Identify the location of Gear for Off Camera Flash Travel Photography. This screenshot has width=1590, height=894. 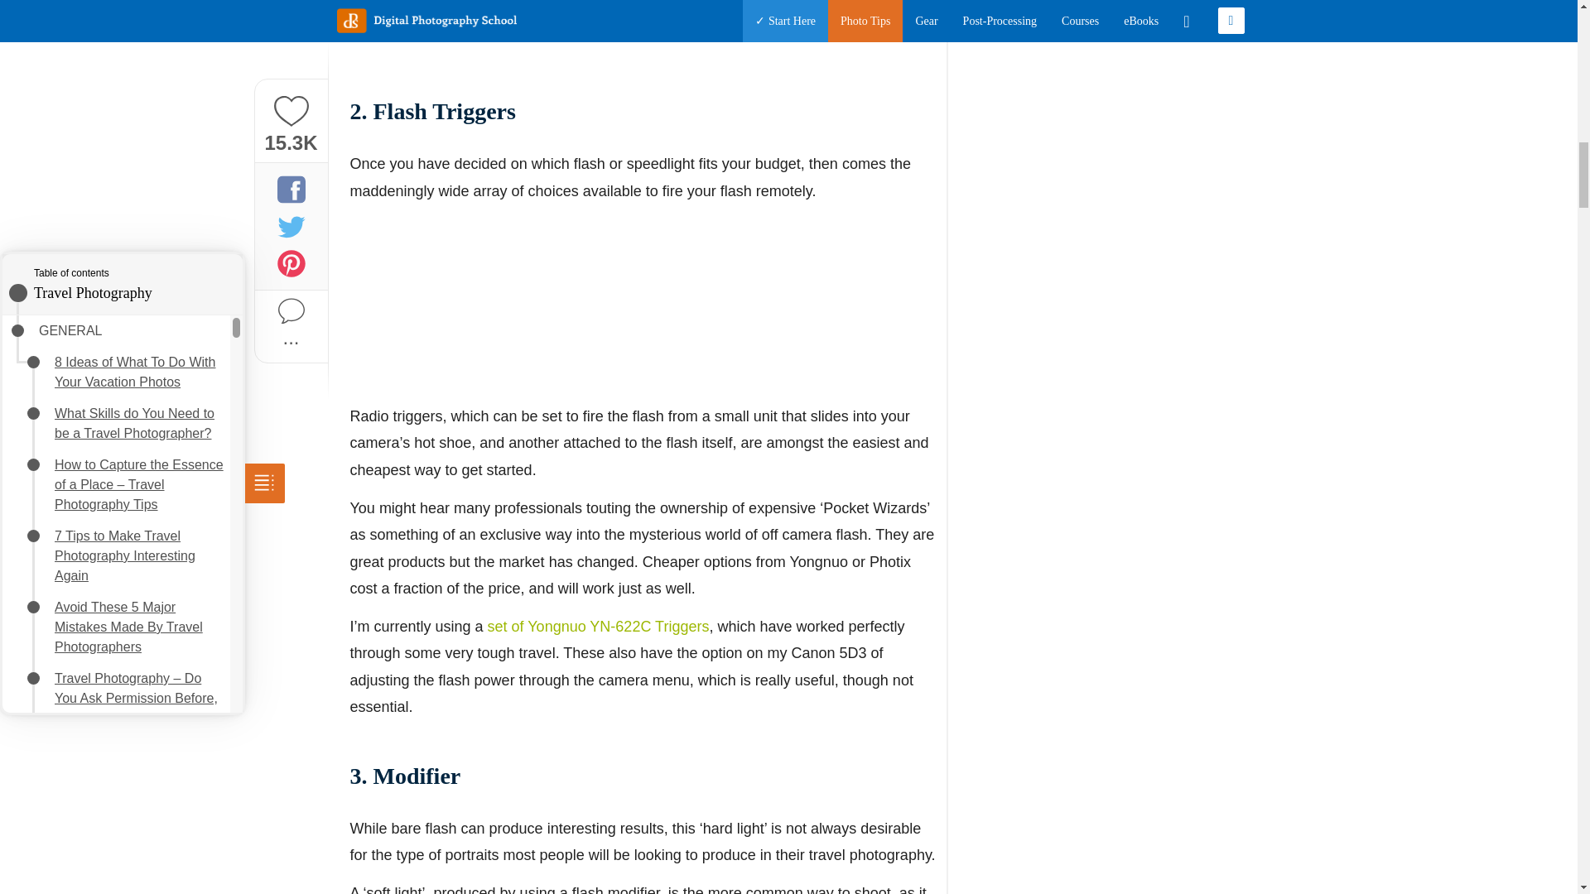
(145, 136).